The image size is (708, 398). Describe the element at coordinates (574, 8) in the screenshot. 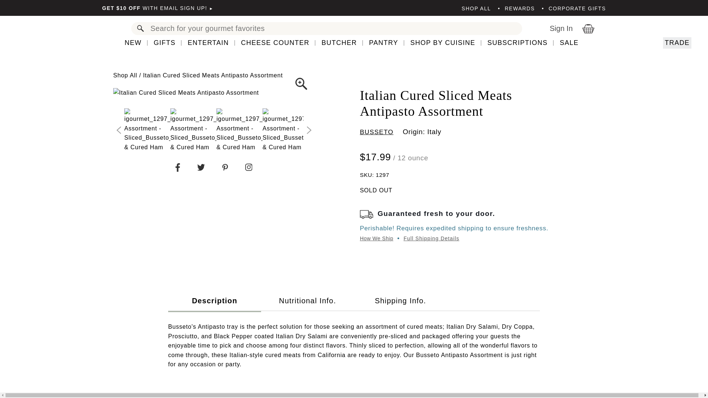

I see `CORPORATE GIFTS` at that location.